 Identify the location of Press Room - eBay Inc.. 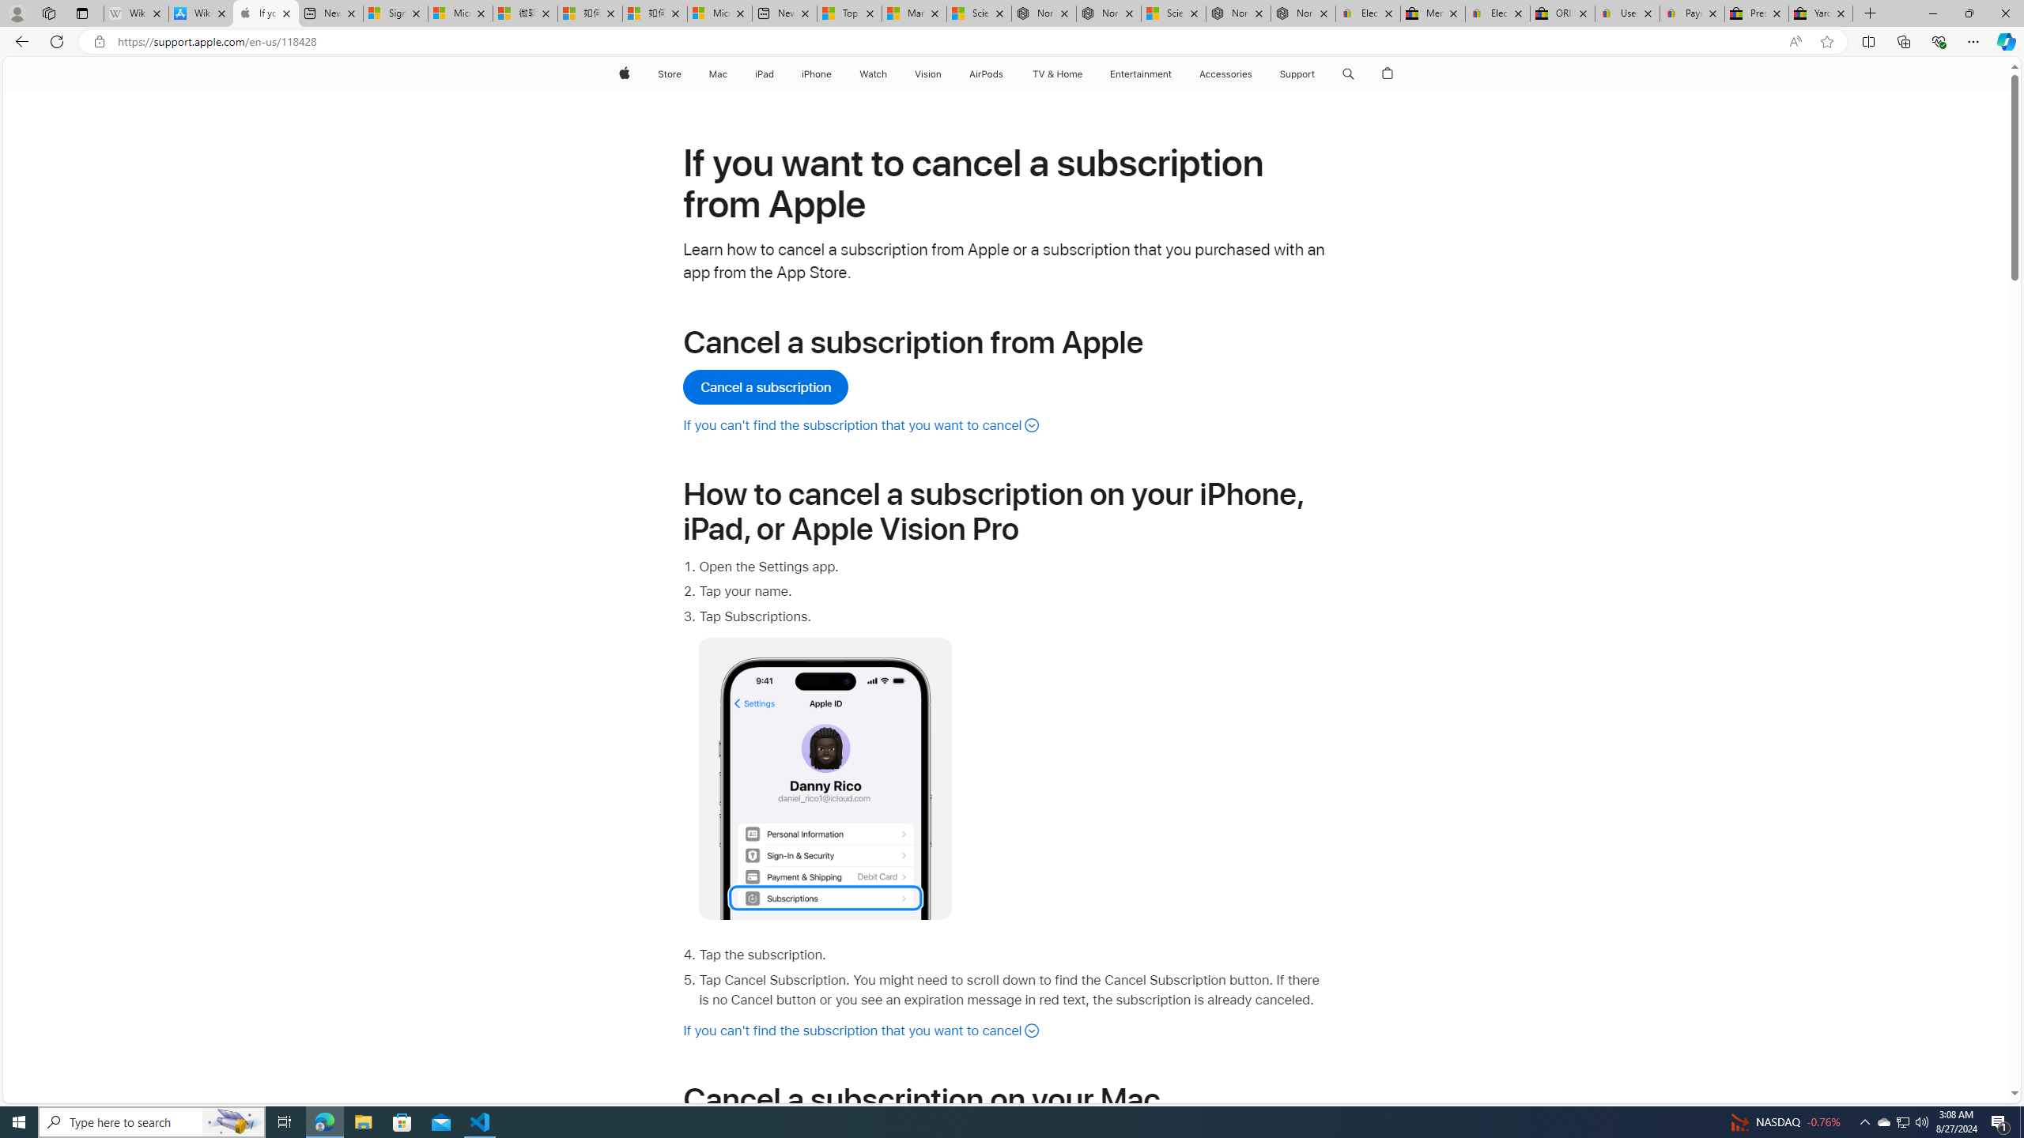
(1757, 13).